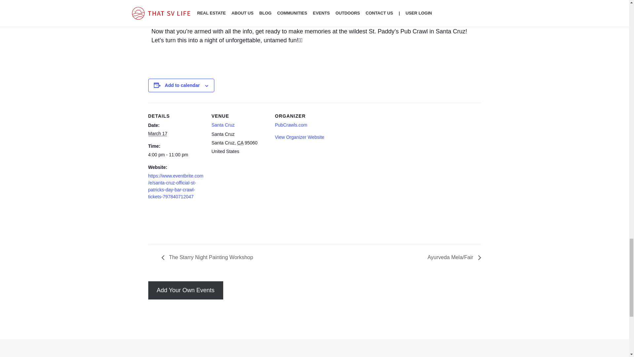 This screenshot has width=634, height=357. Describe the element at coordinates (176, 155) in the screenshot. I see `2024-03-17` at that location.